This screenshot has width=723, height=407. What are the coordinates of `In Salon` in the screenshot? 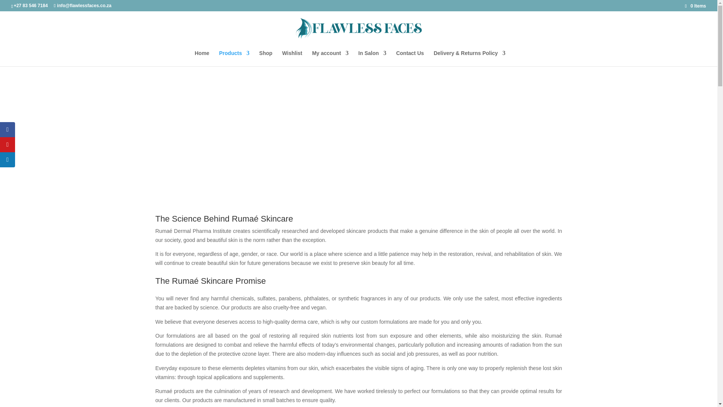 It's located at (372, 58).